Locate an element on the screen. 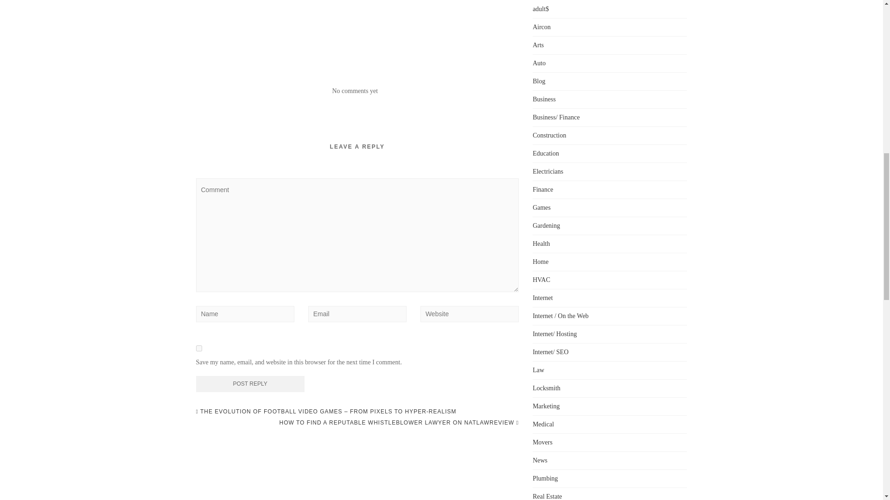 The width and height of the screenshot is (890, 500). HOW TO FIND A REPUTABLE WHISTLEBLOWER LAWYER ON NATLAWREVIEW is located at coordinates (399, 422).